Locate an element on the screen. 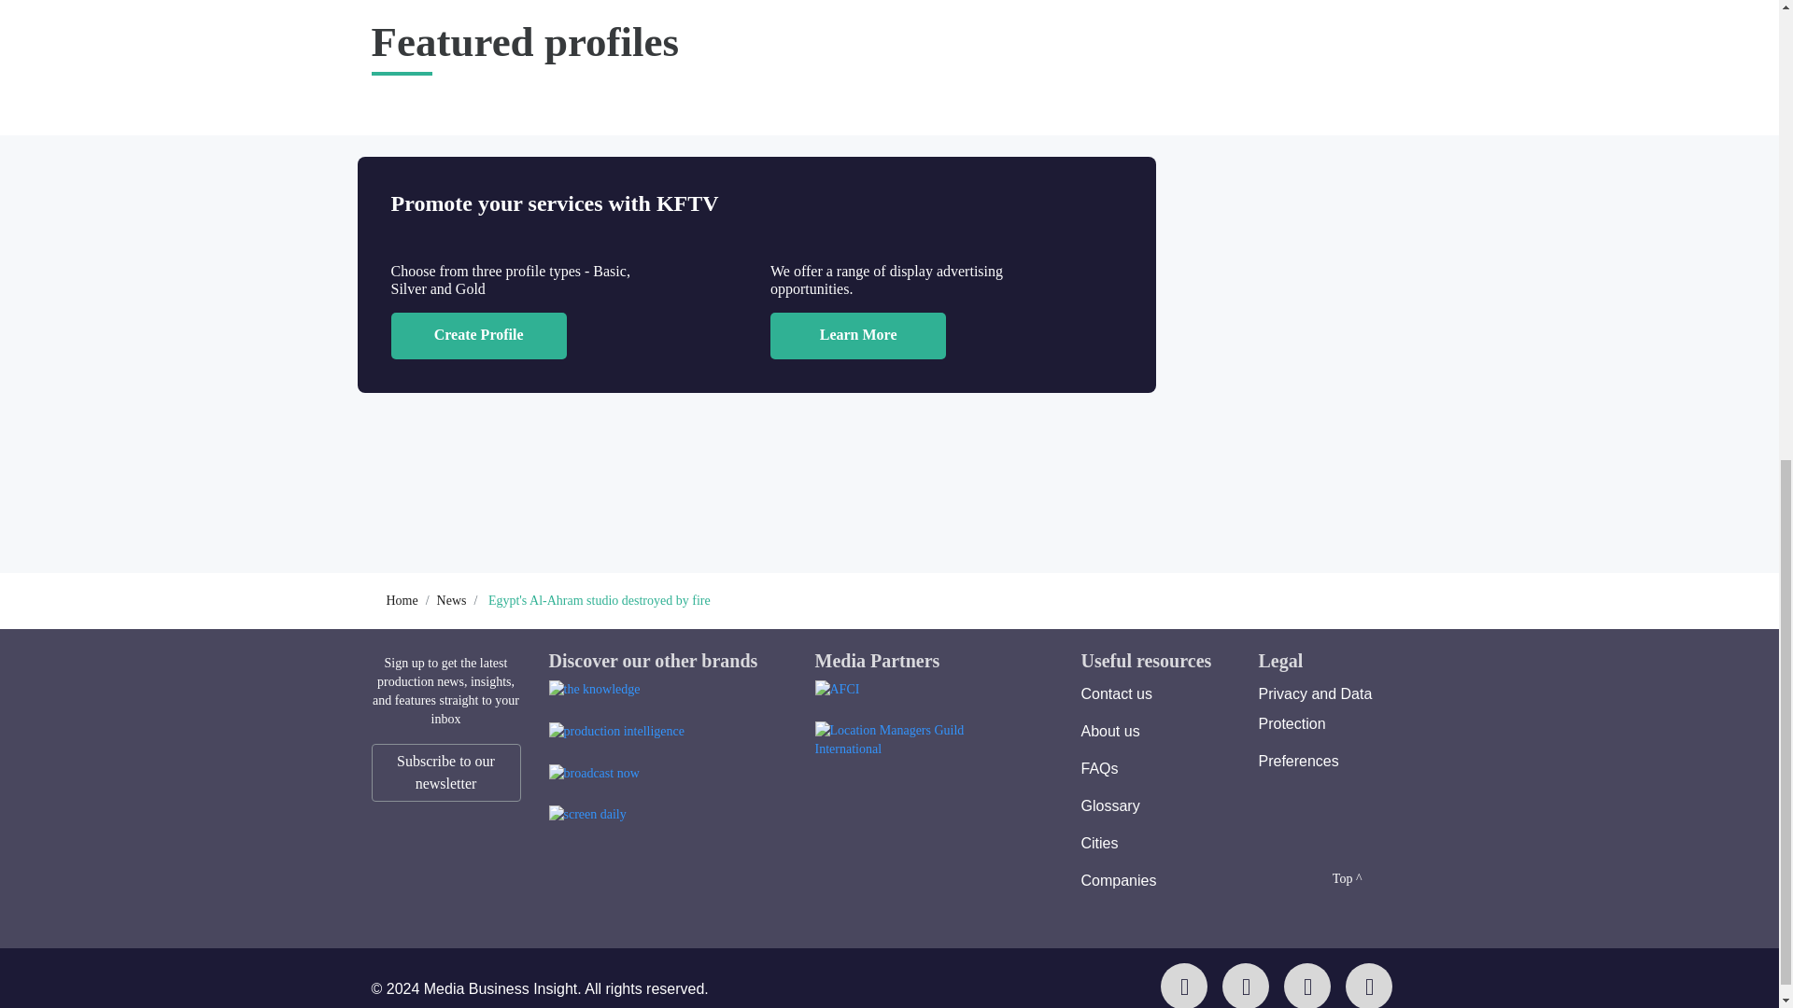 The width and height of the screenshot is (1793, 1008). Create Profile is located at coordinates (478, 335).